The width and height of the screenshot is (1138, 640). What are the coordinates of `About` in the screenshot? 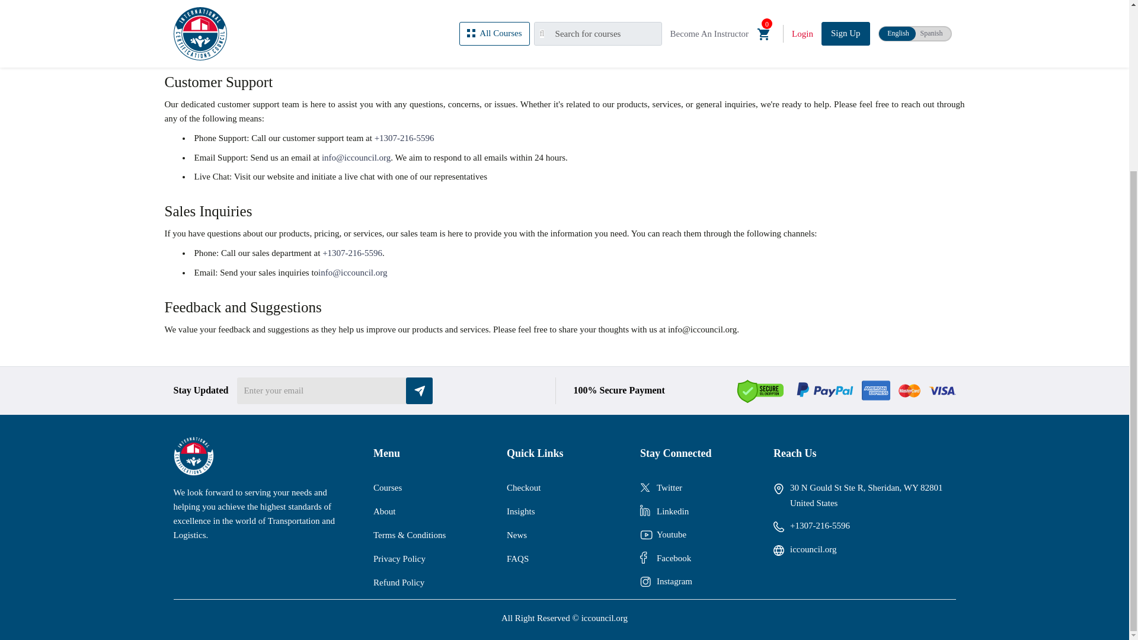 It's located at (384, 511).